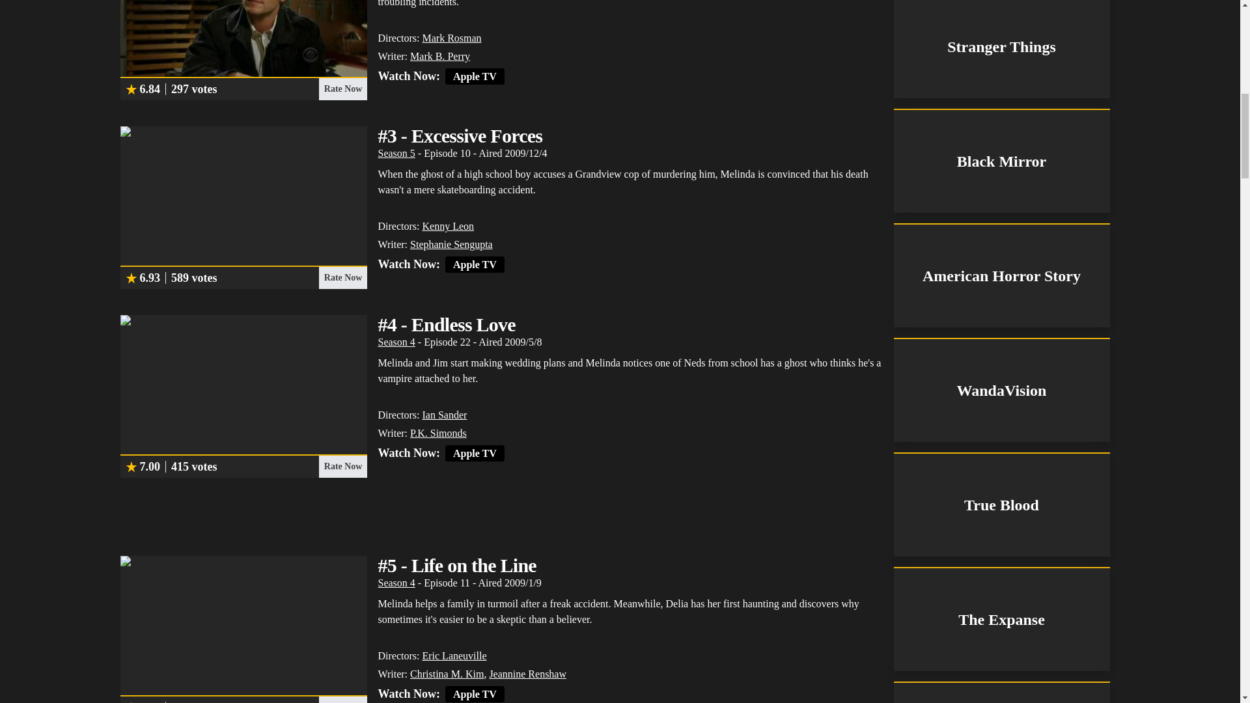 This screenshot has height=703, width=1250. Describe the element at coordinates (452, 38) in the screenshot. I see `Mark Rosman` at that location.